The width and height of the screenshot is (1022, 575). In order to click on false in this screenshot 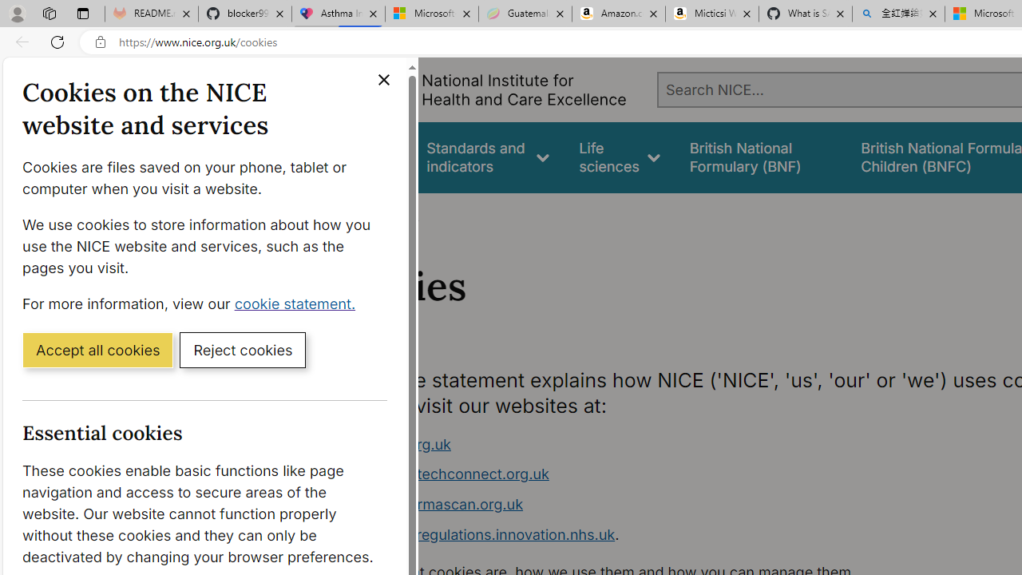, I will do `click(760, 157)`.